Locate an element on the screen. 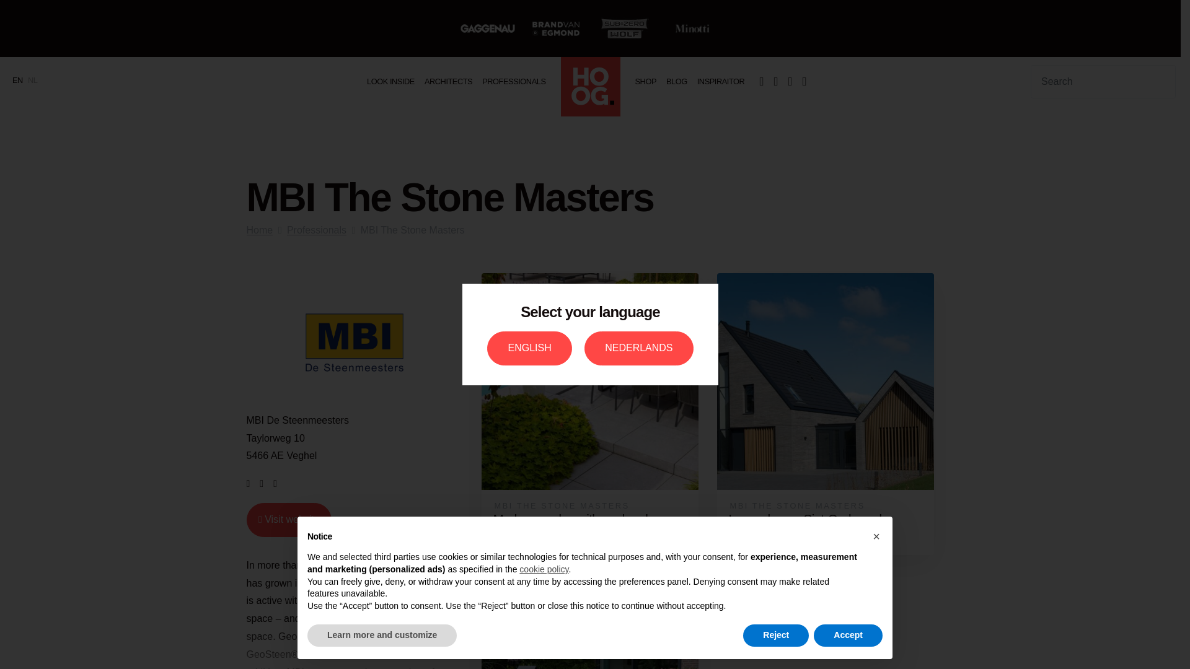  PROFESSIONALS is located at coordinates (513, 82).